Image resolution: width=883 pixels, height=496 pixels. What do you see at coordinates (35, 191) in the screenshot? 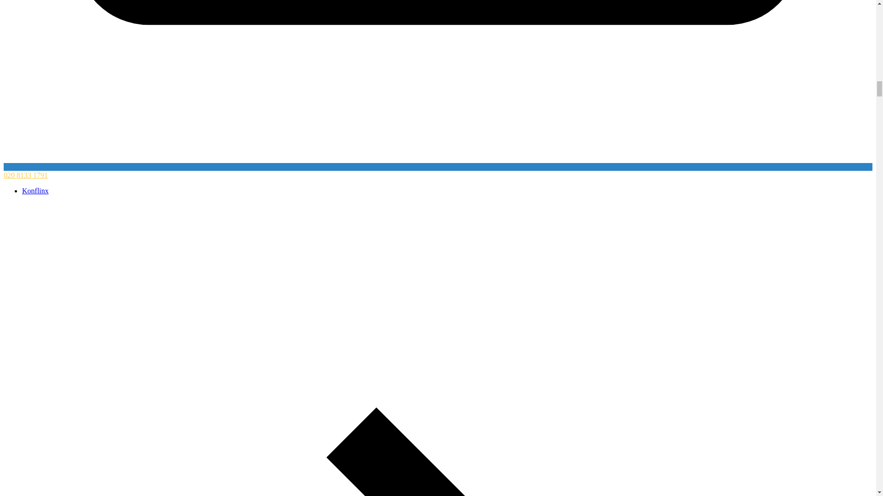
I see `Konflinx` at bounding box center [35, 191].